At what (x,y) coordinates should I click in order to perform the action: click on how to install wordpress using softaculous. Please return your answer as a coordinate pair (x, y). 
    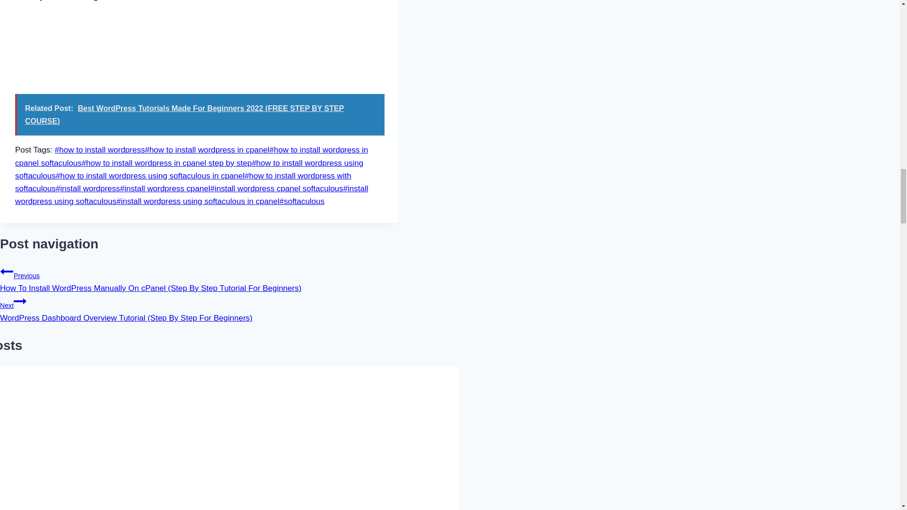
    Looking at the image, I should click on (189, 169).